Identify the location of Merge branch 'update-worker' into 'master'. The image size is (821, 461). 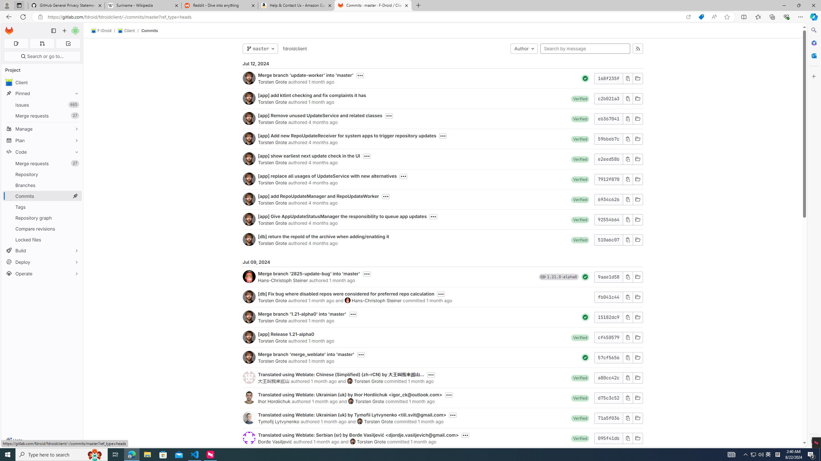
(306, 75).